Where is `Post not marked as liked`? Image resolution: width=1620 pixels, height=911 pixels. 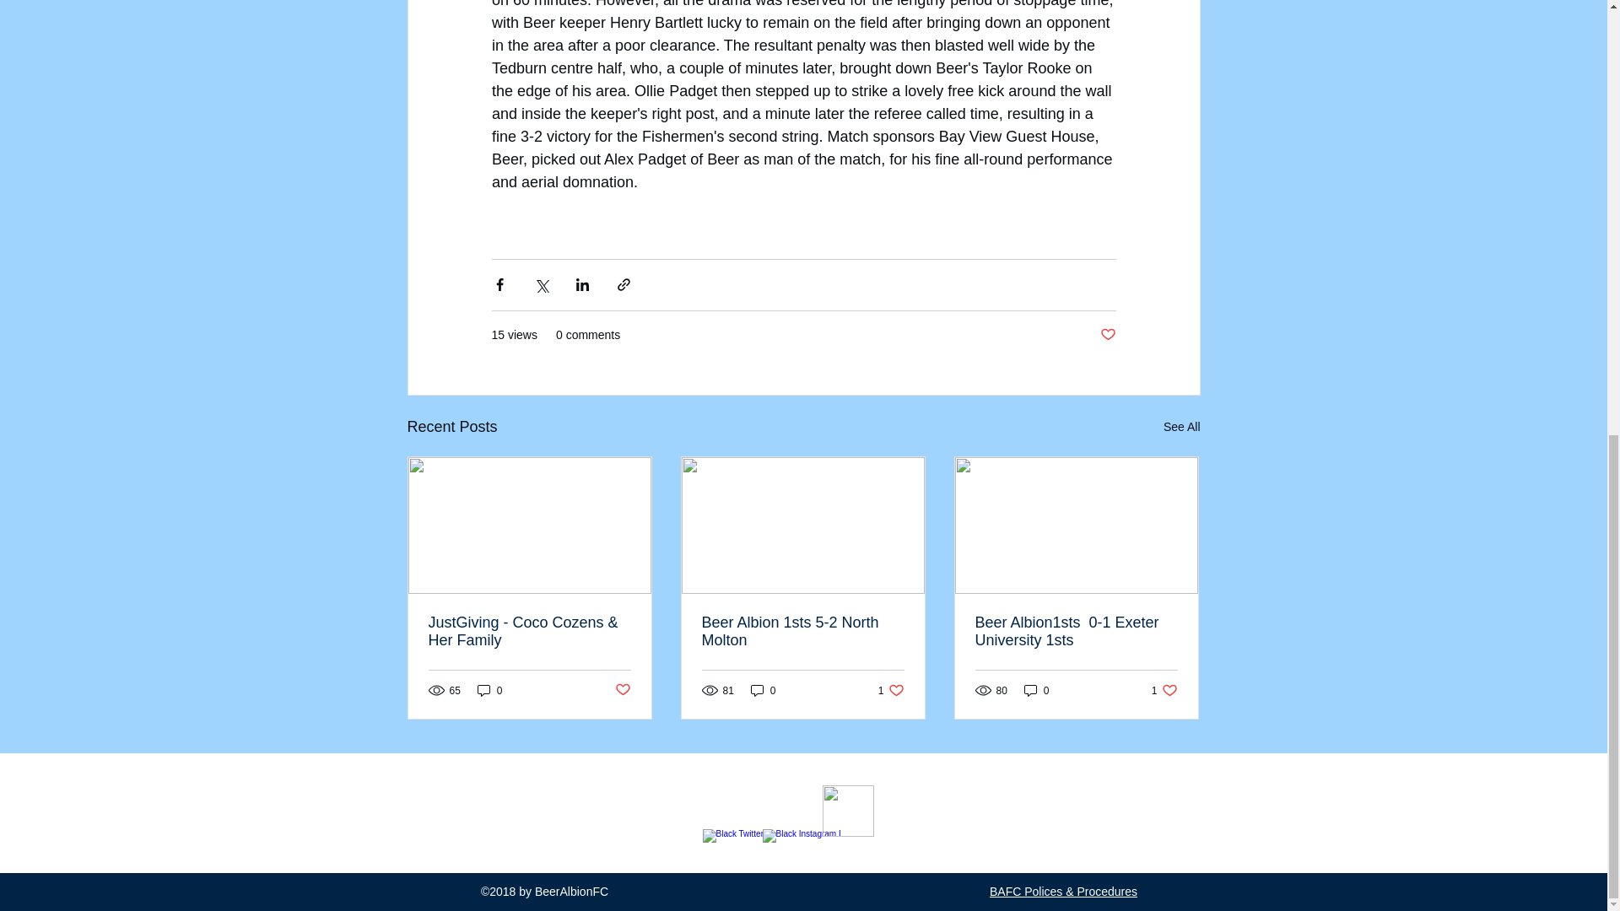
Post not marked as liked is located at coordinates (1107, 335).